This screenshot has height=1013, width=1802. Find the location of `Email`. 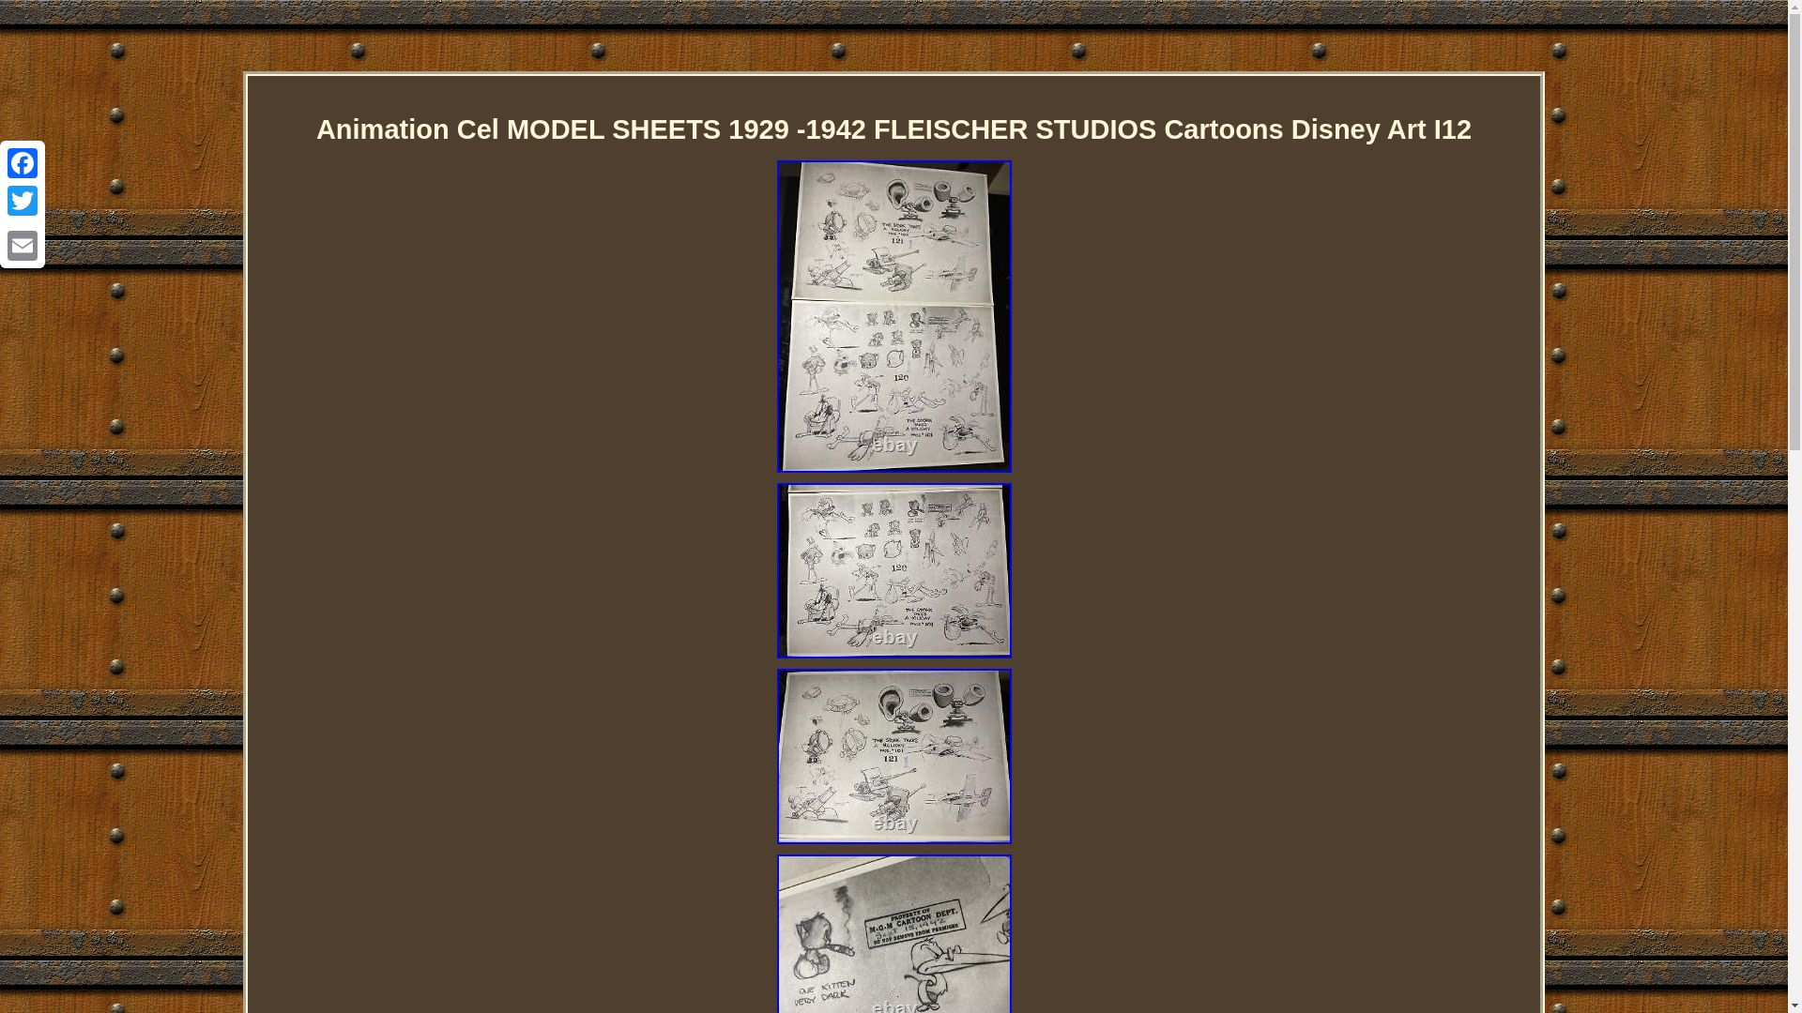

Email is located at coordinates (23, 245).